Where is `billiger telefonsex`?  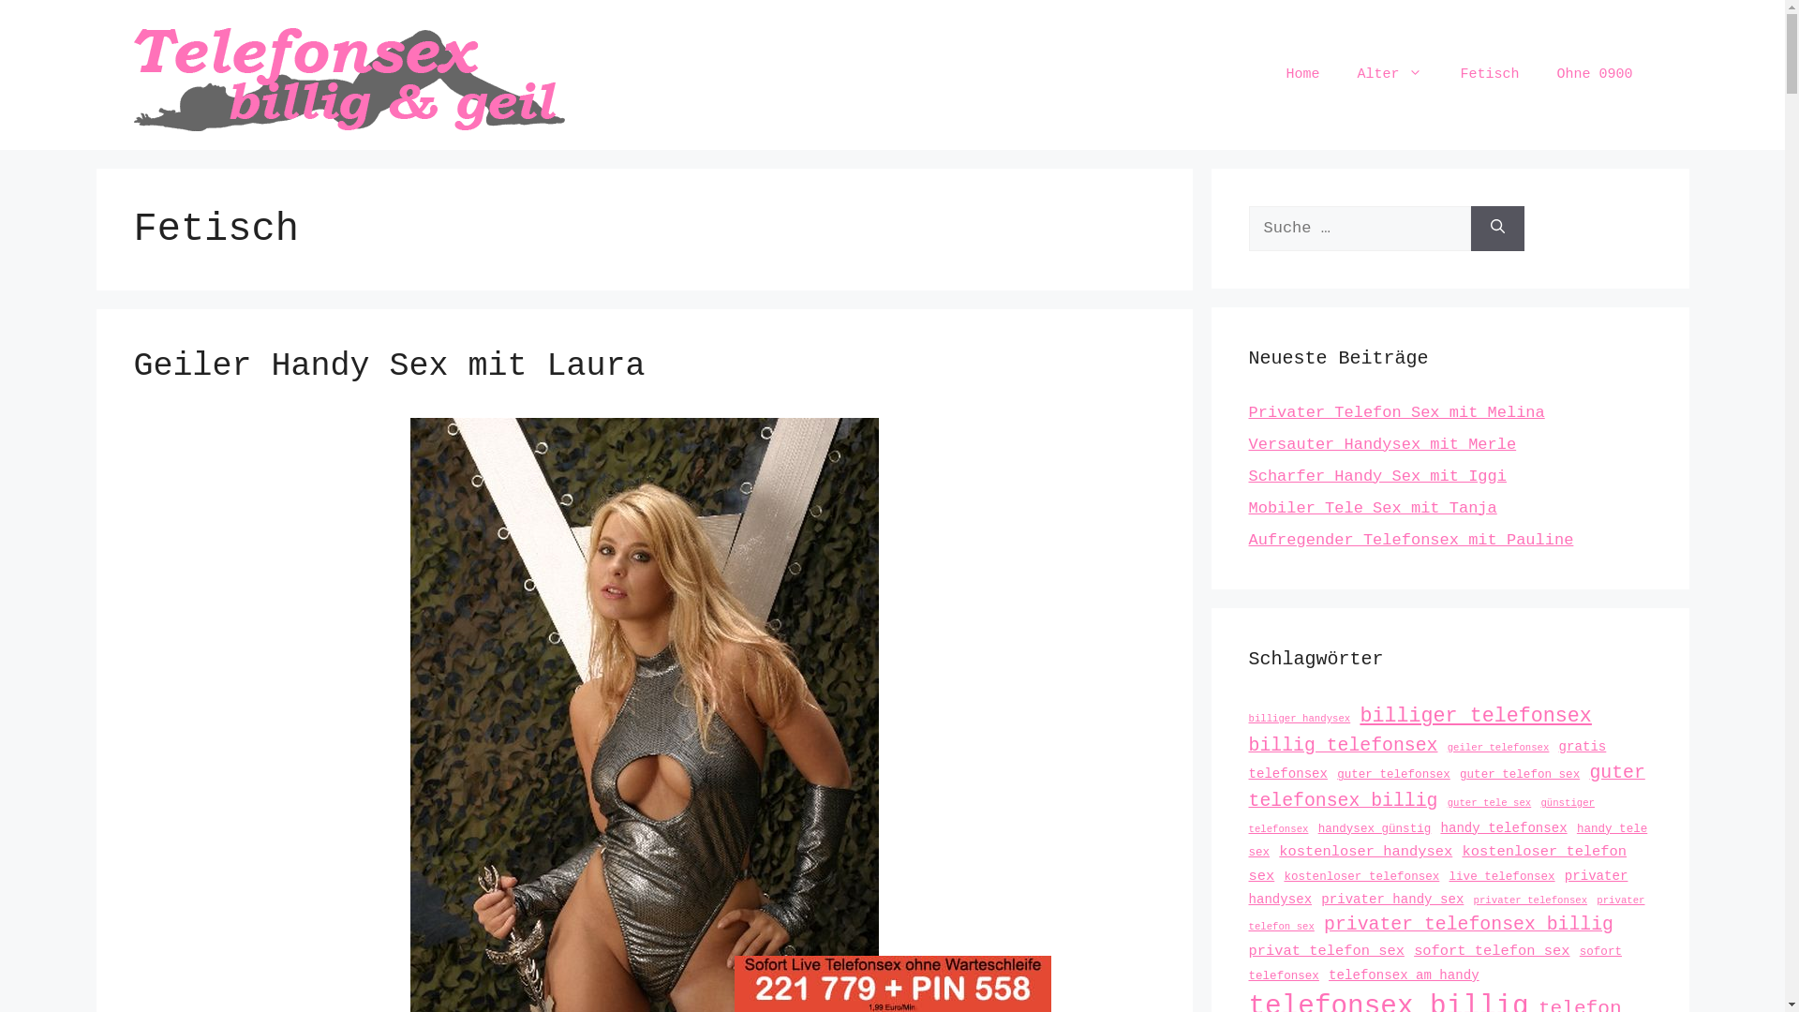
billiger telefonsex is located at coordinates (1475, 716).